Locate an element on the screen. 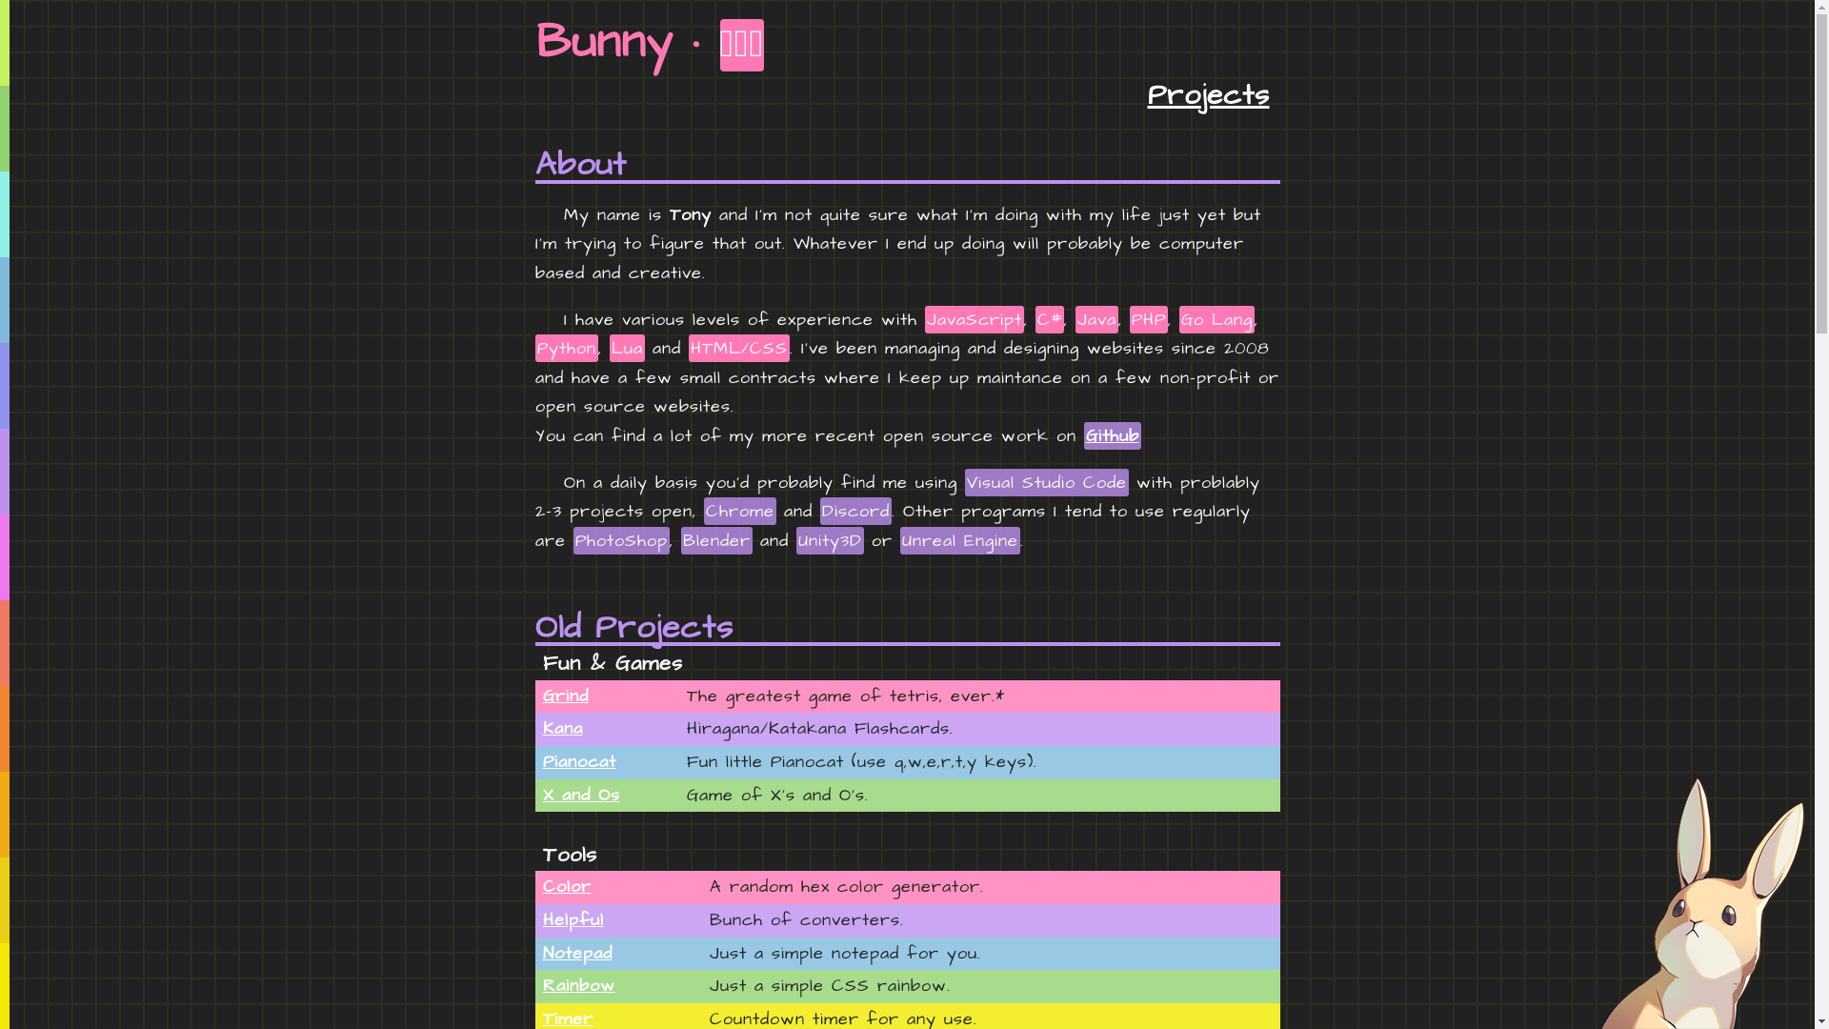 The height and width of the screenshot is (1029, 1829). Kana is located at coordinates (563, 728).